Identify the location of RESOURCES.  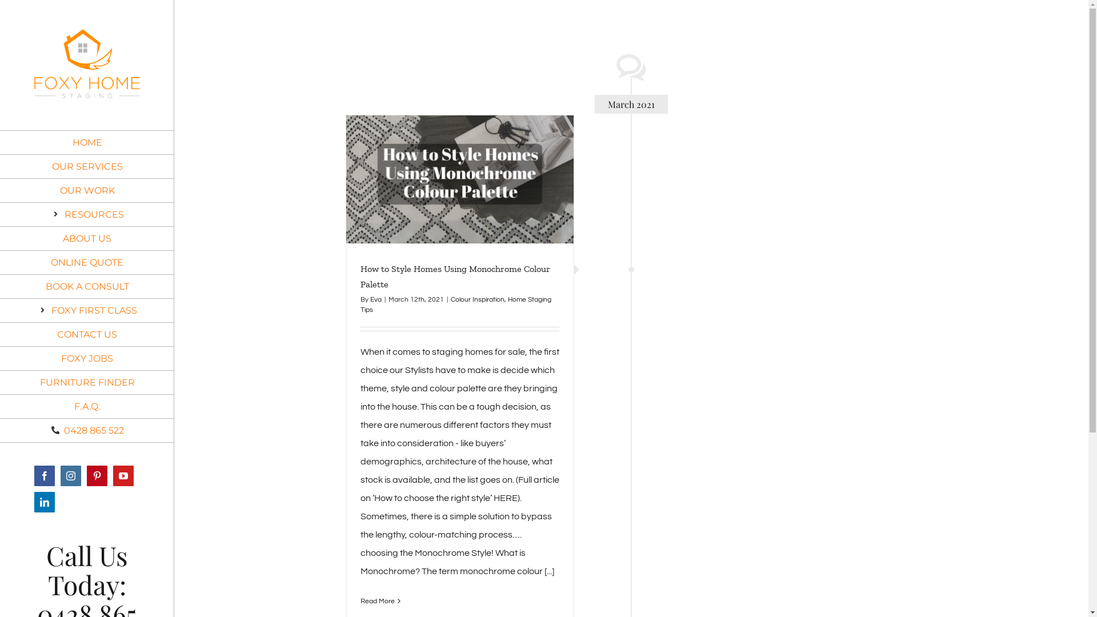
(87, 215).